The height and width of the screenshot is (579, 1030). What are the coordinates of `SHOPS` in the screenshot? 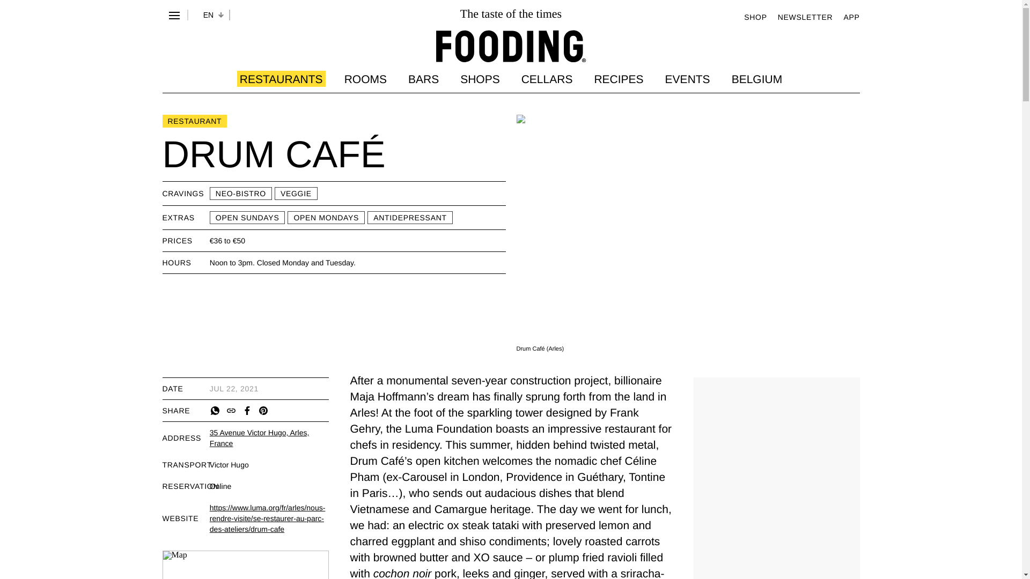 It's located at (480, 78).